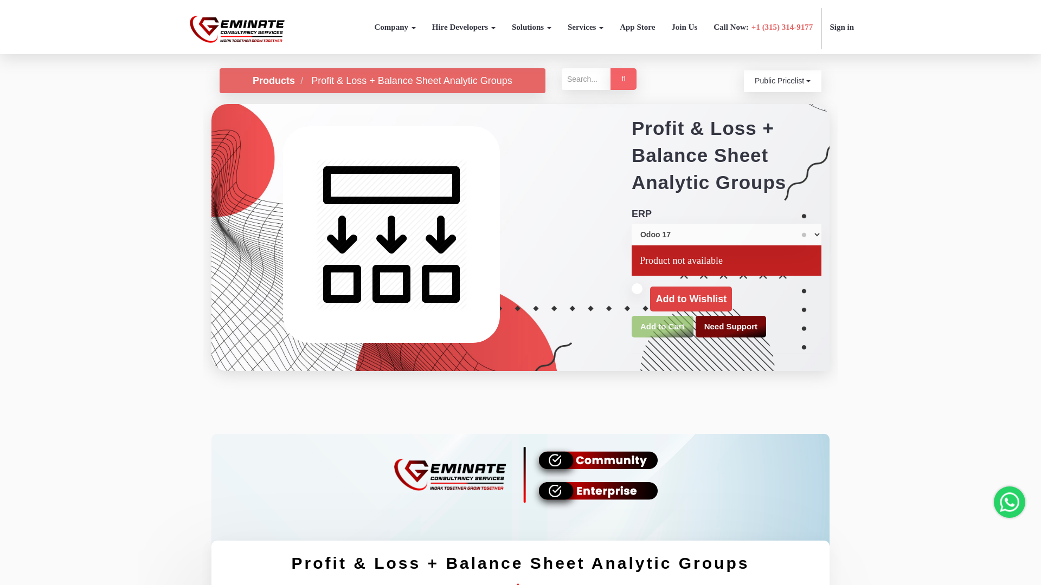 The width and height of the screenshot is (1041, 585). Describe the element at coordinates (395, 27) in the screenshot. I see `Company` at that location.